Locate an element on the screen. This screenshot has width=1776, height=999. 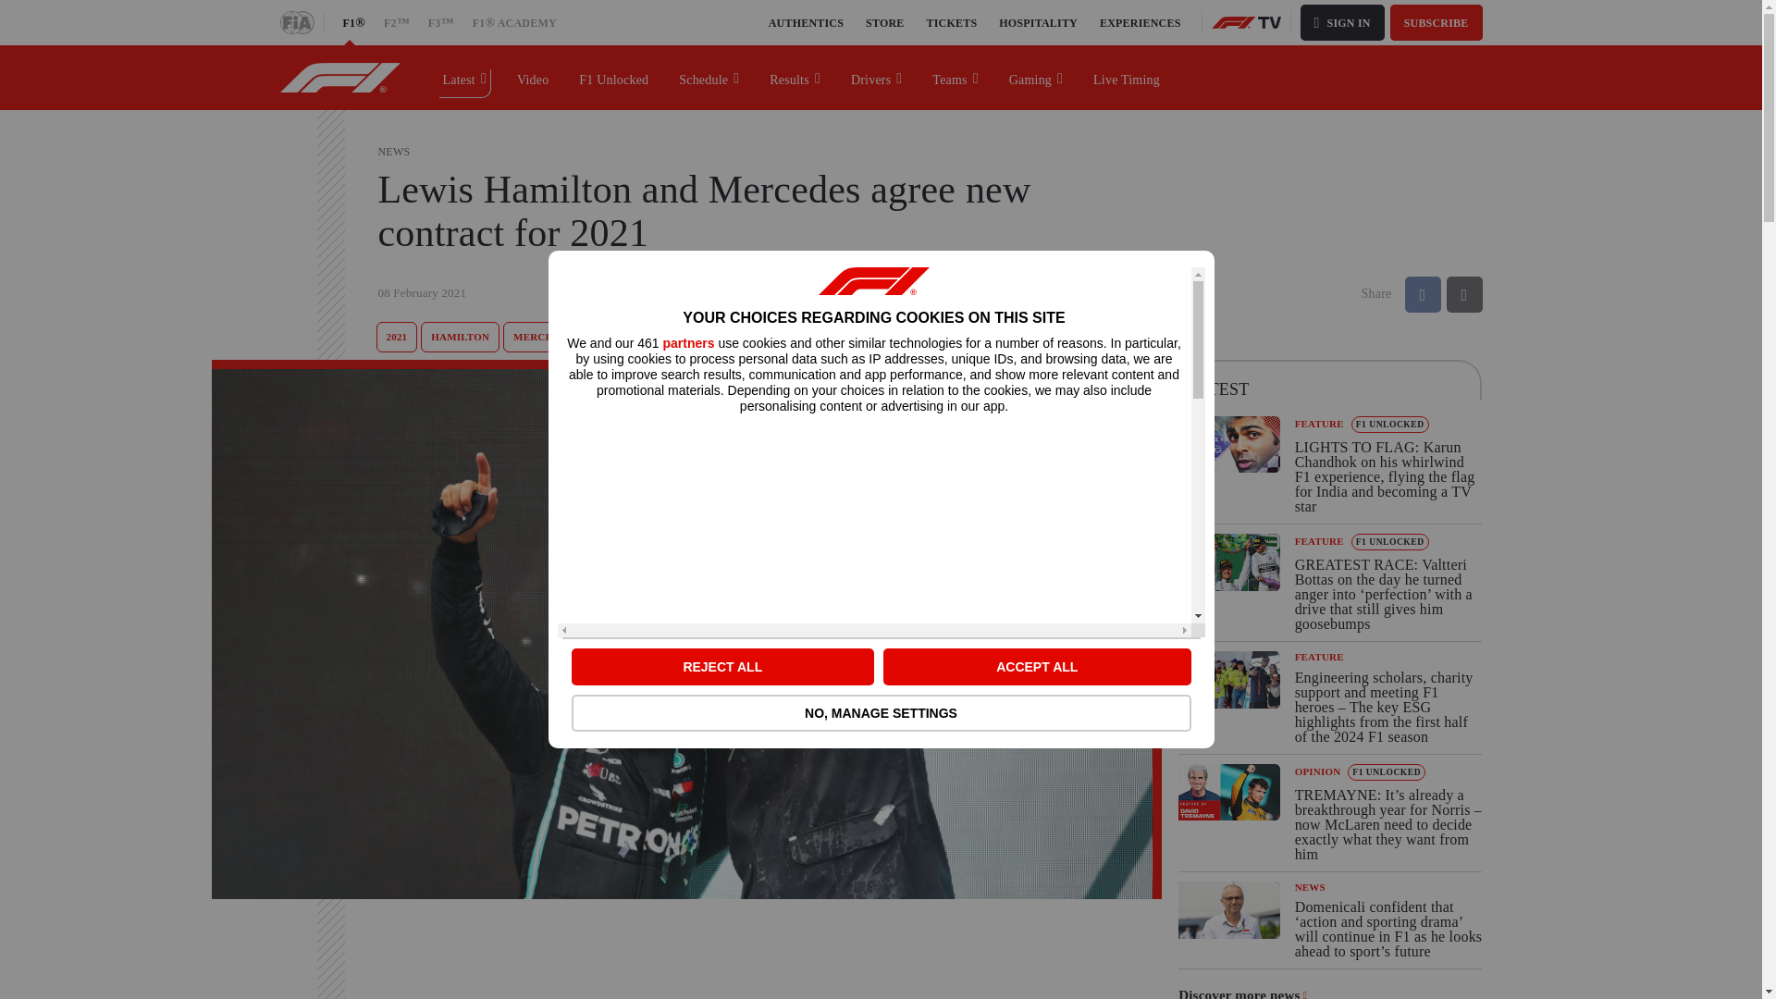
SIGN IN is located at coordinates (1342, 22).